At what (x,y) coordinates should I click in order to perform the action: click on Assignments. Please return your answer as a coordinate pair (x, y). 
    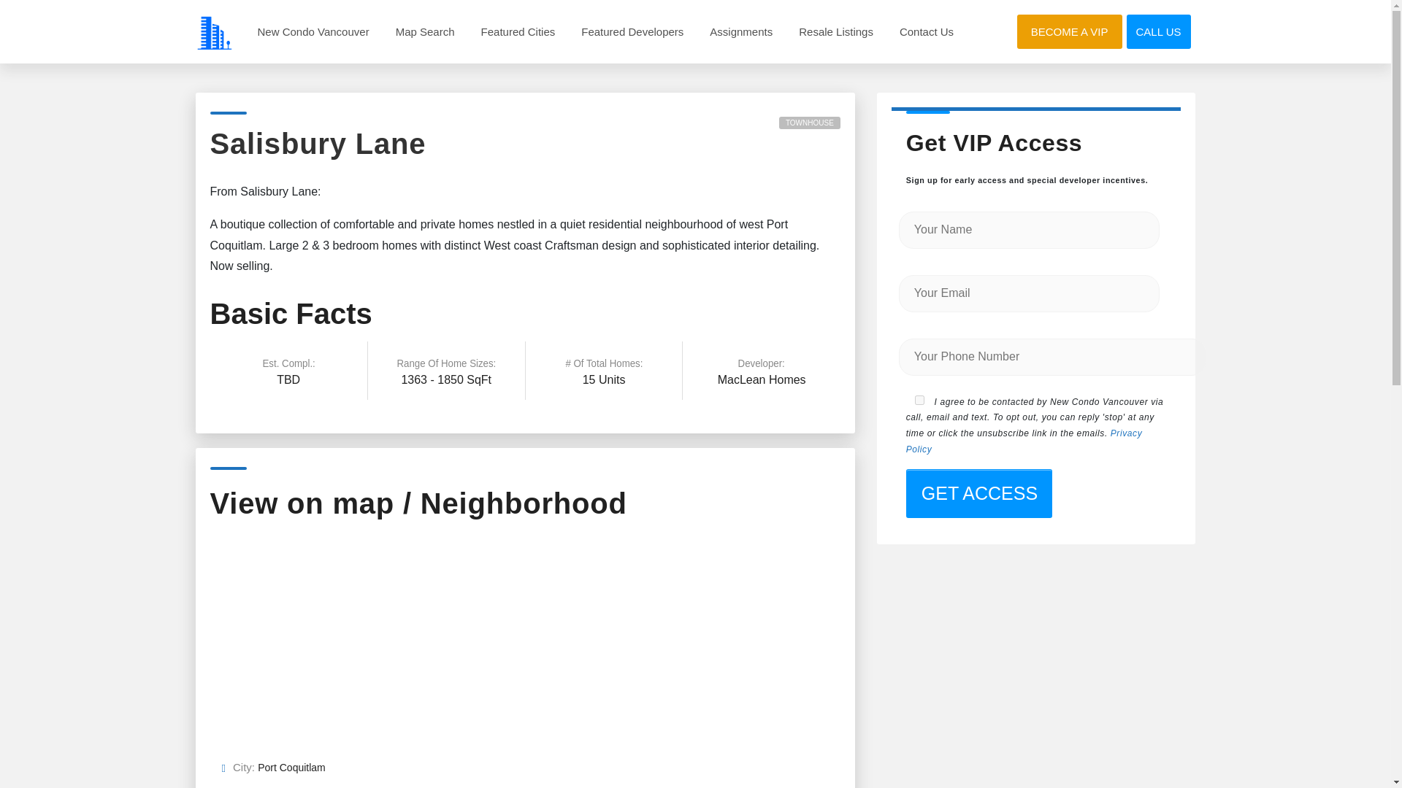
    Looking at the image, I should click on (740, 31).